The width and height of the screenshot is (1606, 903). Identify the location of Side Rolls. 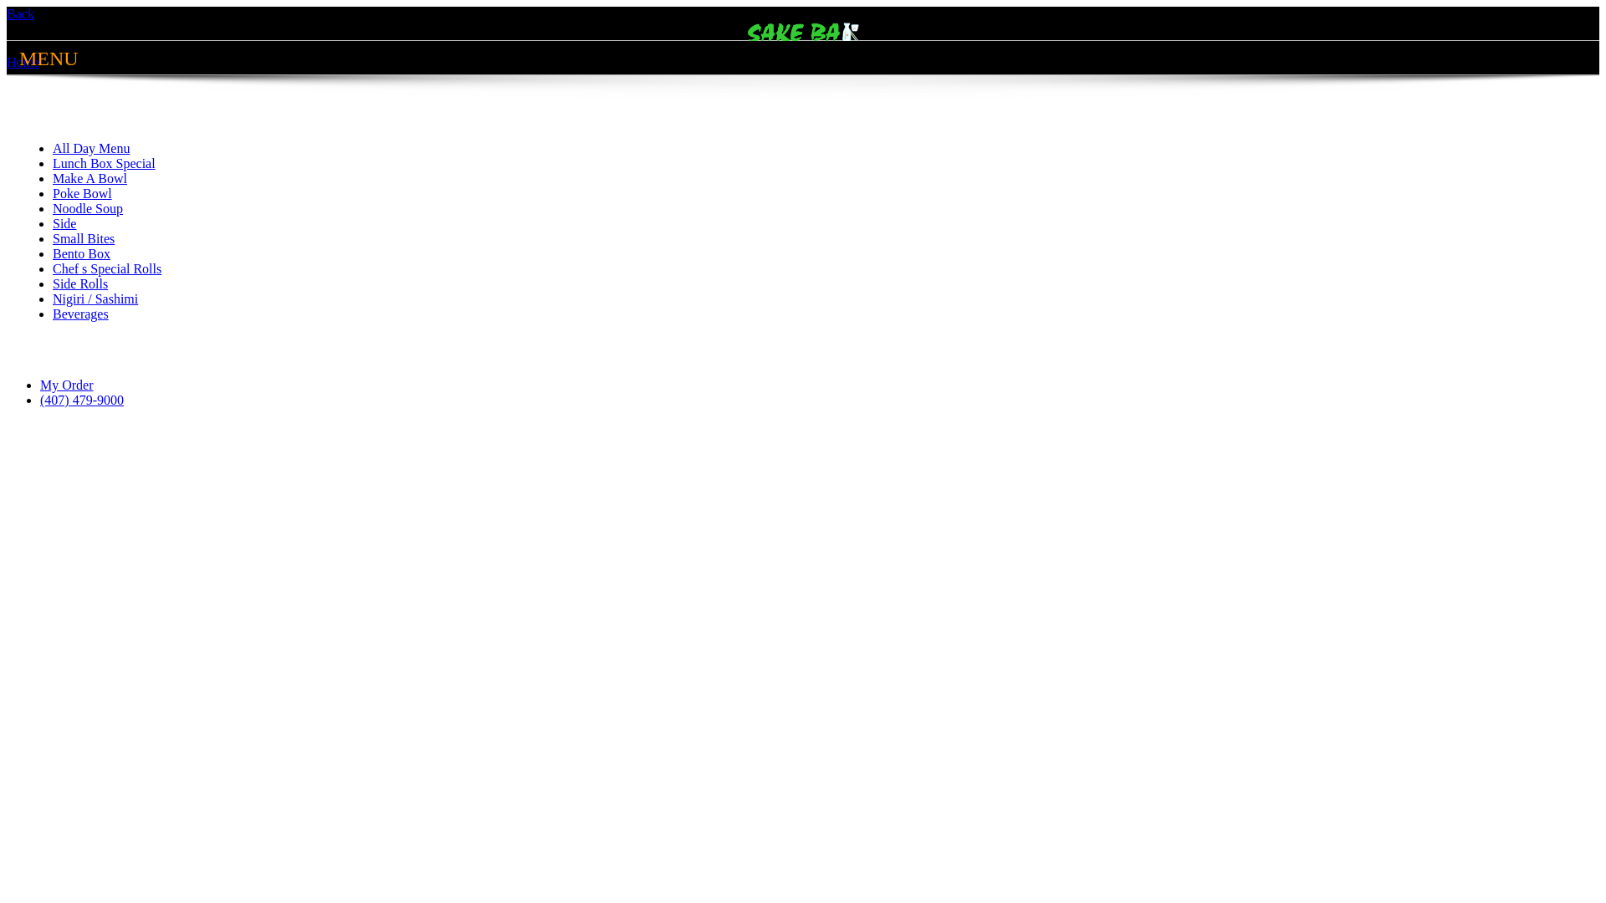
(80, 284).